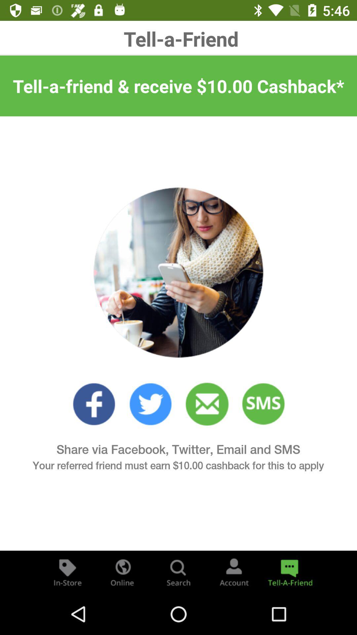 The height and width of the screenshot is (635, 357). I want to click on send text message, so click(264, 404).